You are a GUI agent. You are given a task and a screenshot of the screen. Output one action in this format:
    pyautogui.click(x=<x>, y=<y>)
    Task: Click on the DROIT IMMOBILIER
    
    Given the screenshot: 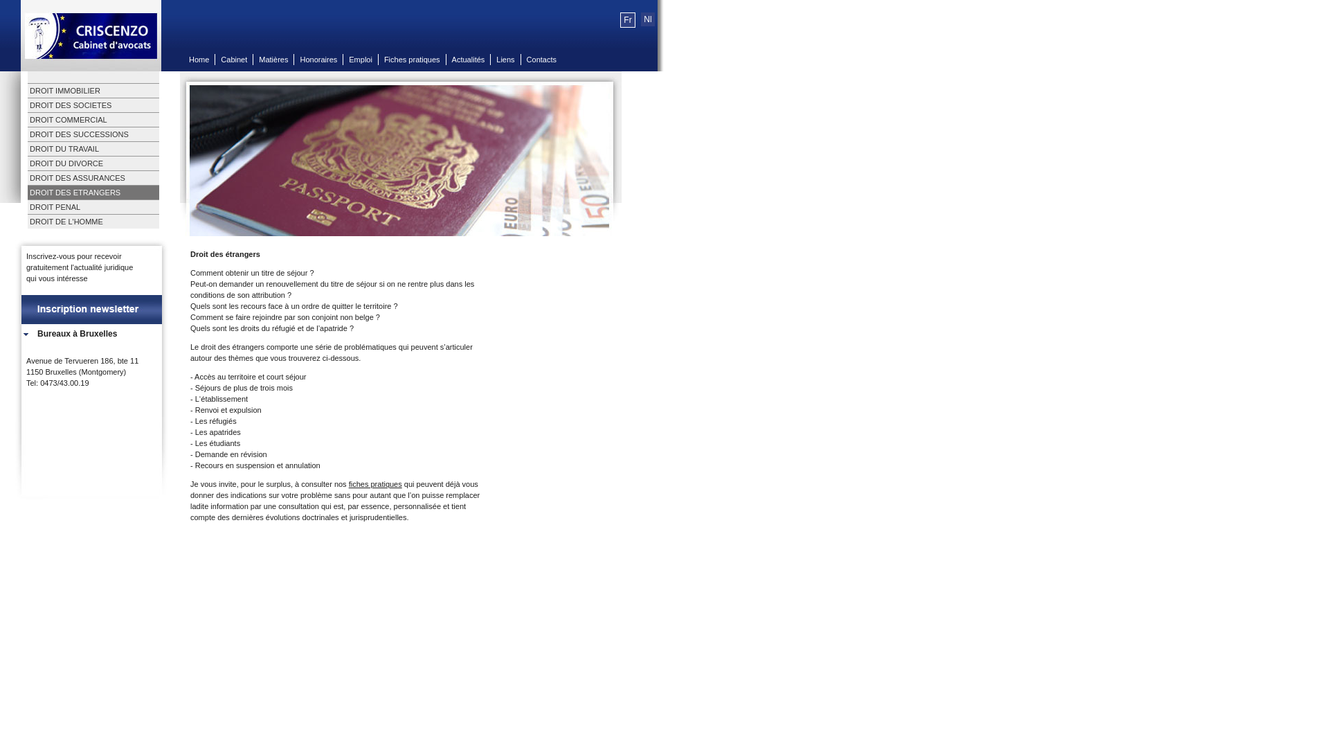 What is the action you would take?
    pyautogui.click(x=93, y=91)
    